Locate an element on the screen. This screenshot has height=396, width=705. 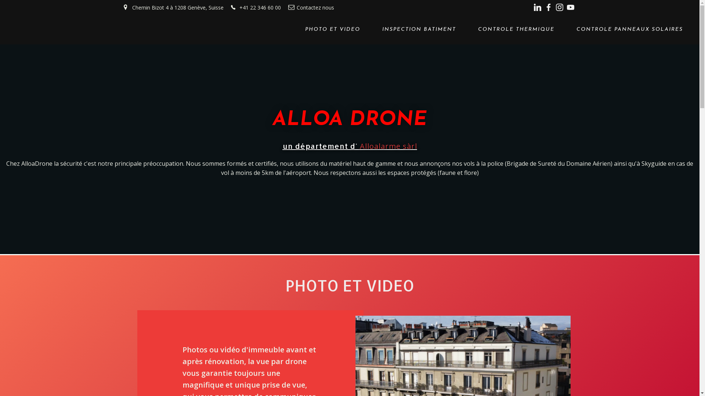
INSPECTION BATIMENT is located at coordinates (419, 29).